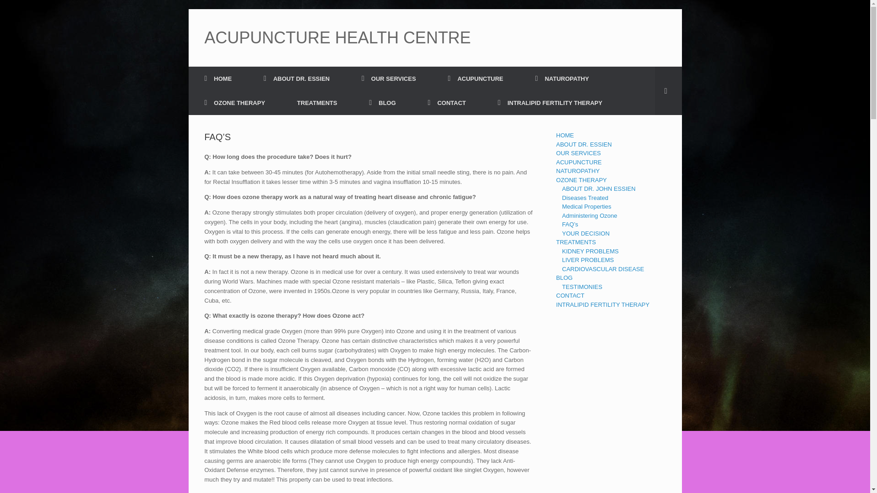 This screenshot has width=877, height=493. I want to click on CARDIOVASCULAR DISEASE, so click(603, 269).